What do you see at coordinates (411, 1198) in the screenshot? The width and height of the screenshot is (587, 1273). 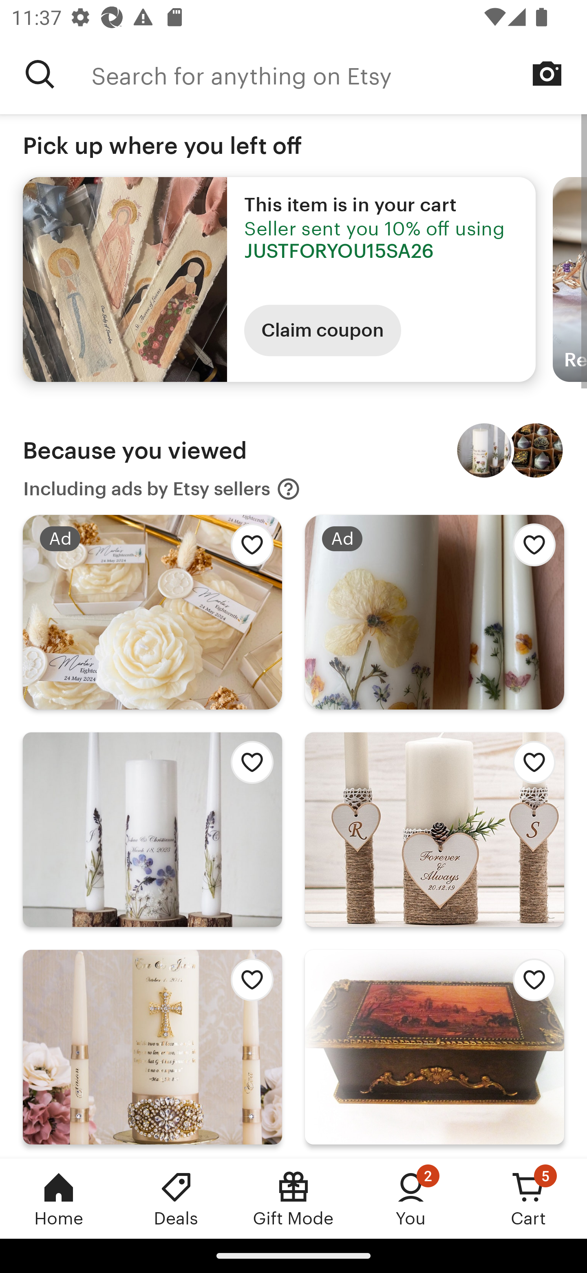 I see `You, 2 new notifications You` at bounding box center [411, 1198].